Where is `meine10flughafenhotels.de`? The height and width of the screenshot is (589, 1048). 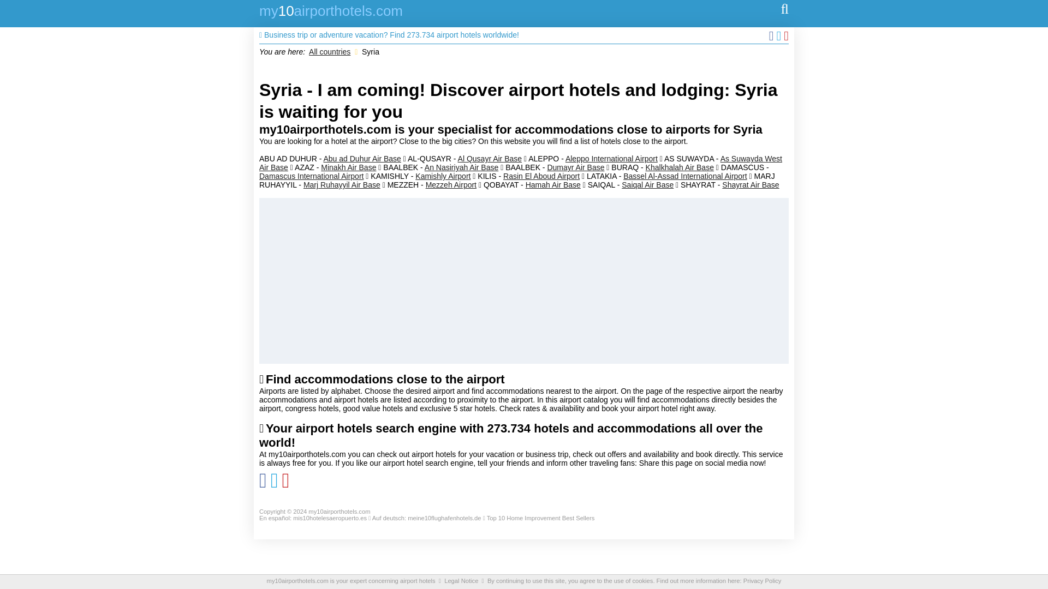 meine10flughafenhotels.de is located at coordinates (444, 518).